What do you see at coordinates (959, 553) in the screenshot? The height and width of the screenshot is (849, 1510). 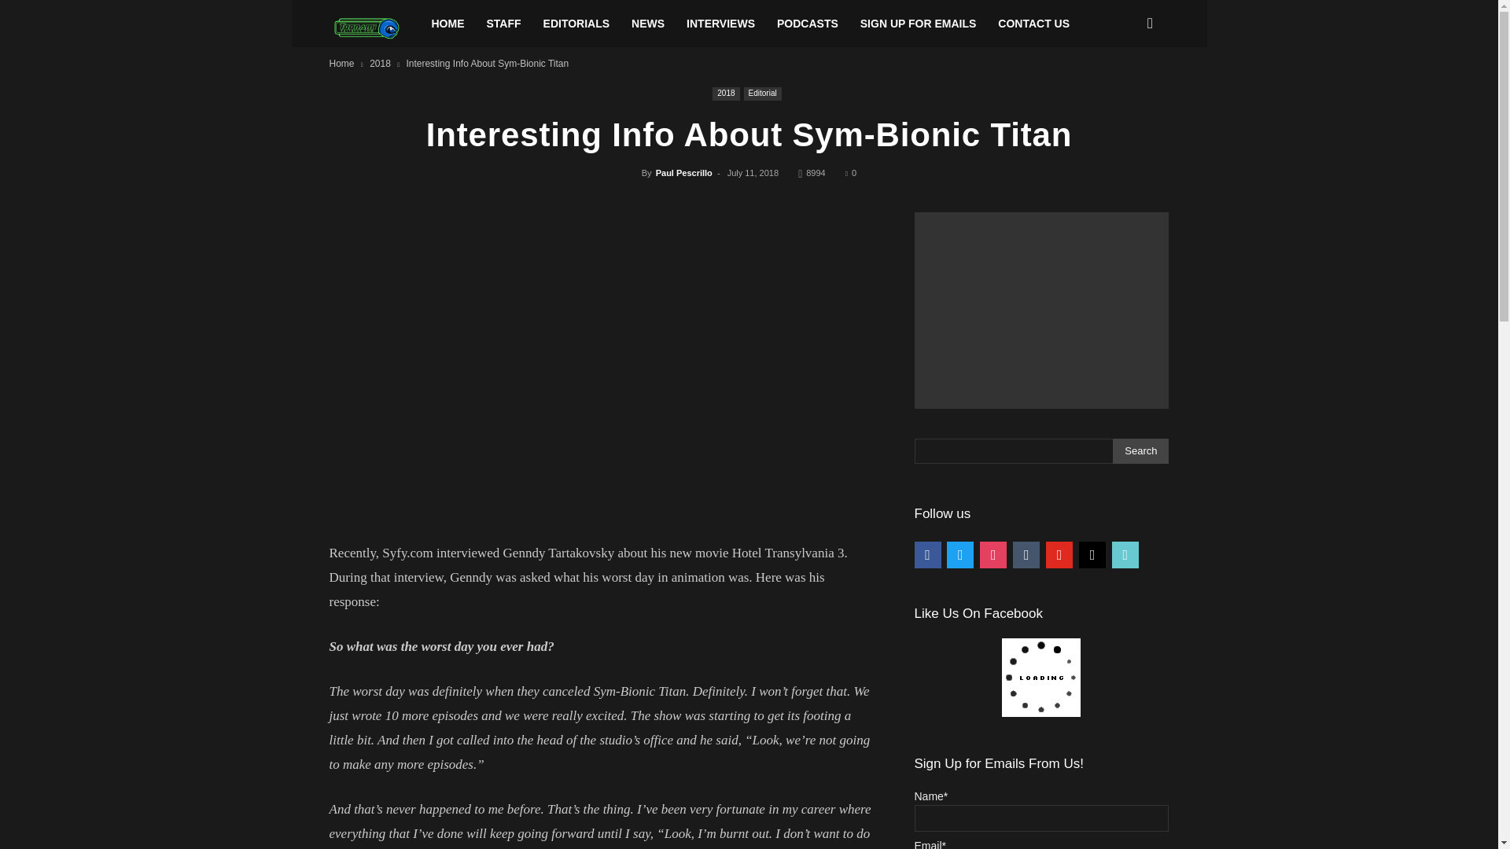 I see `Twitter` at bounding box center [959, 553].